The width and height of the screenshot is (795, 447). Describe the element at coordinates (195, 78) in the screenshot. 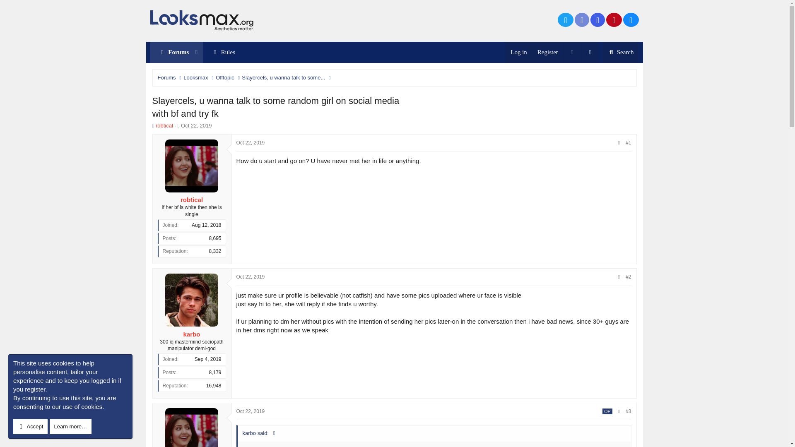

I see `OP` at that location.